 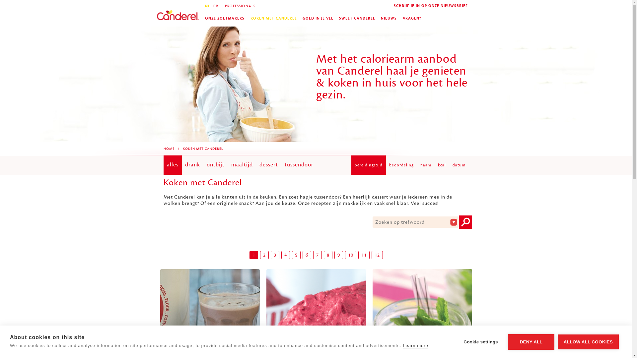 I want to click on alles, so click(x=172, y=165).